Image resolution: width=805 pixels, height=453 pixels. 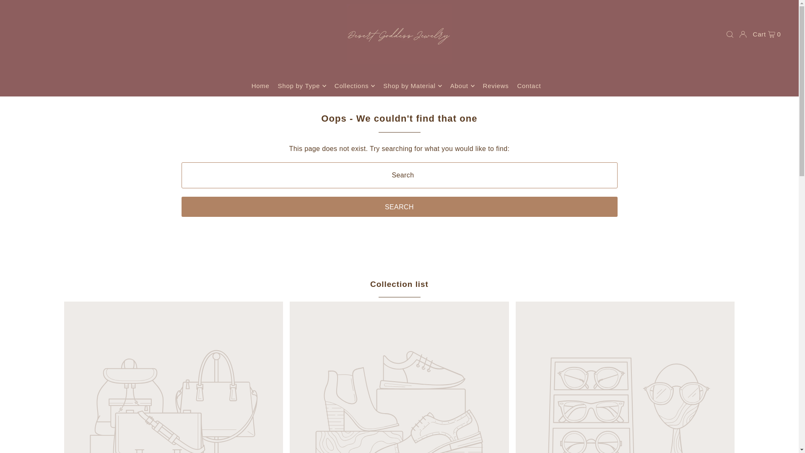 What do you see at coordinates (399, 206) in the screenshot?
I see `Search` at bounding box center [399, 206].